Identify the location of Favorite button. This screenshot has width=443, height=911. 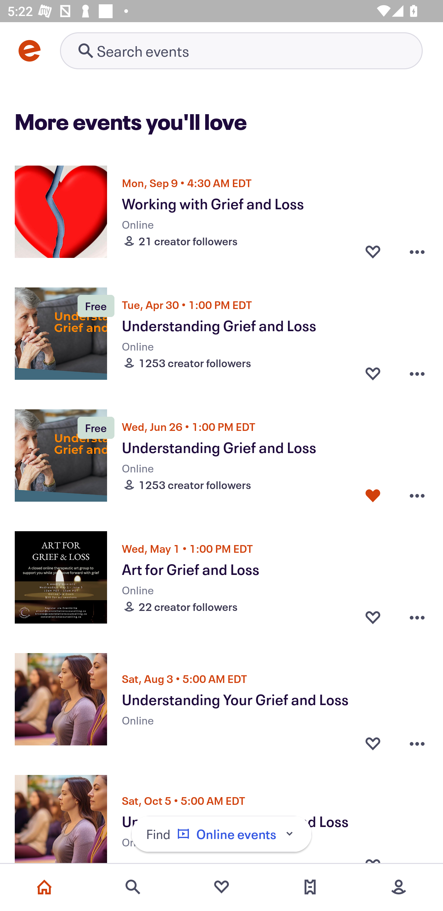
(373, 617).